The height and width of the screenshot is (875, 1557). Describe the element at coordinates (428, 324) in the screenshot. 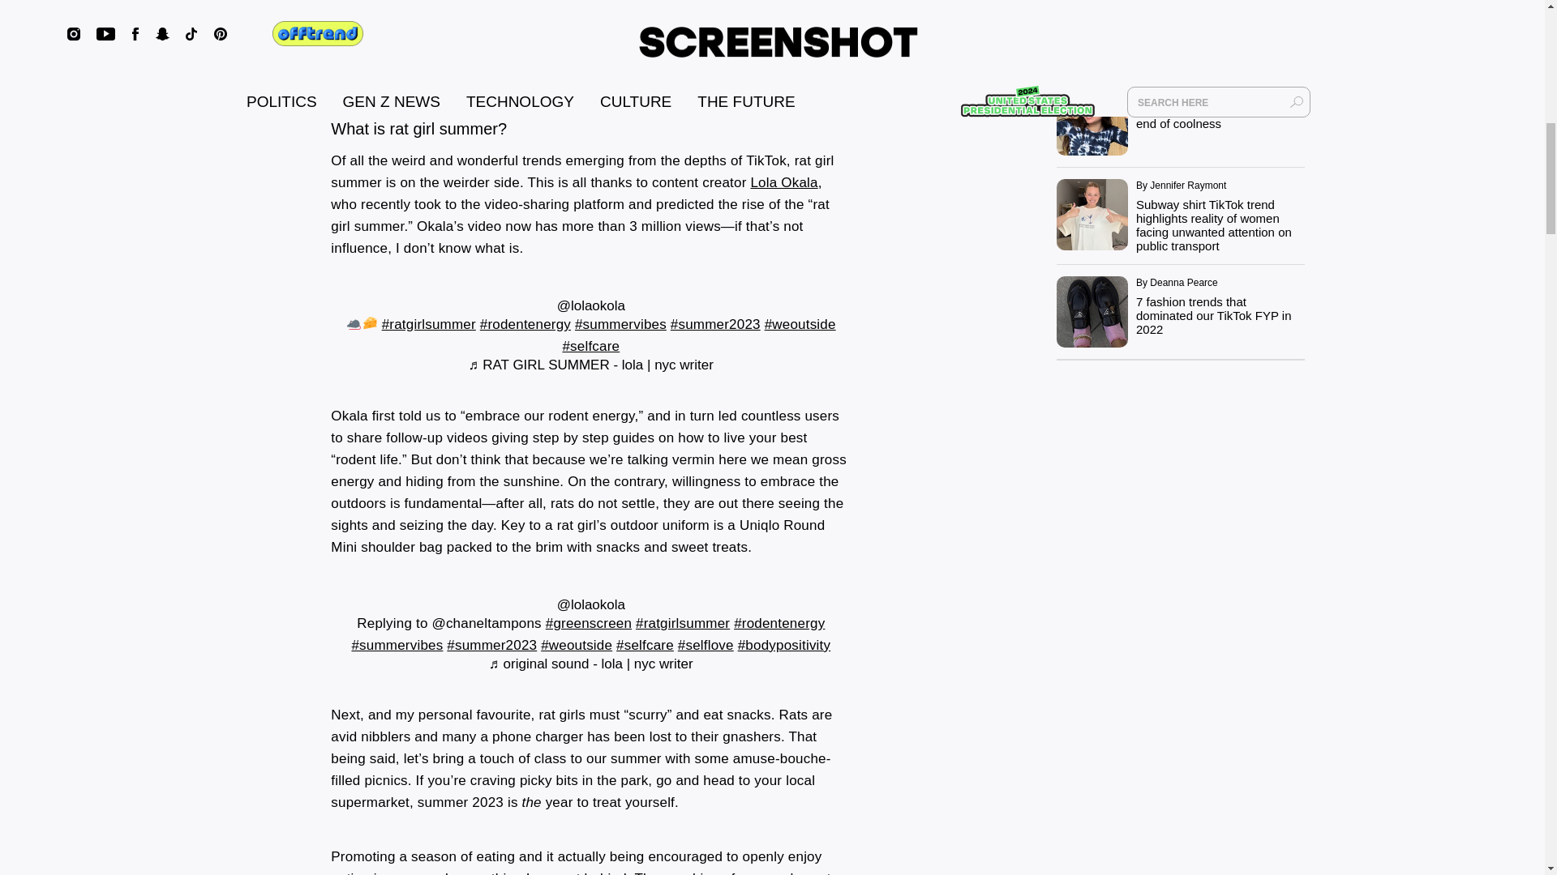

I see `ratgirlsummer` at that location.